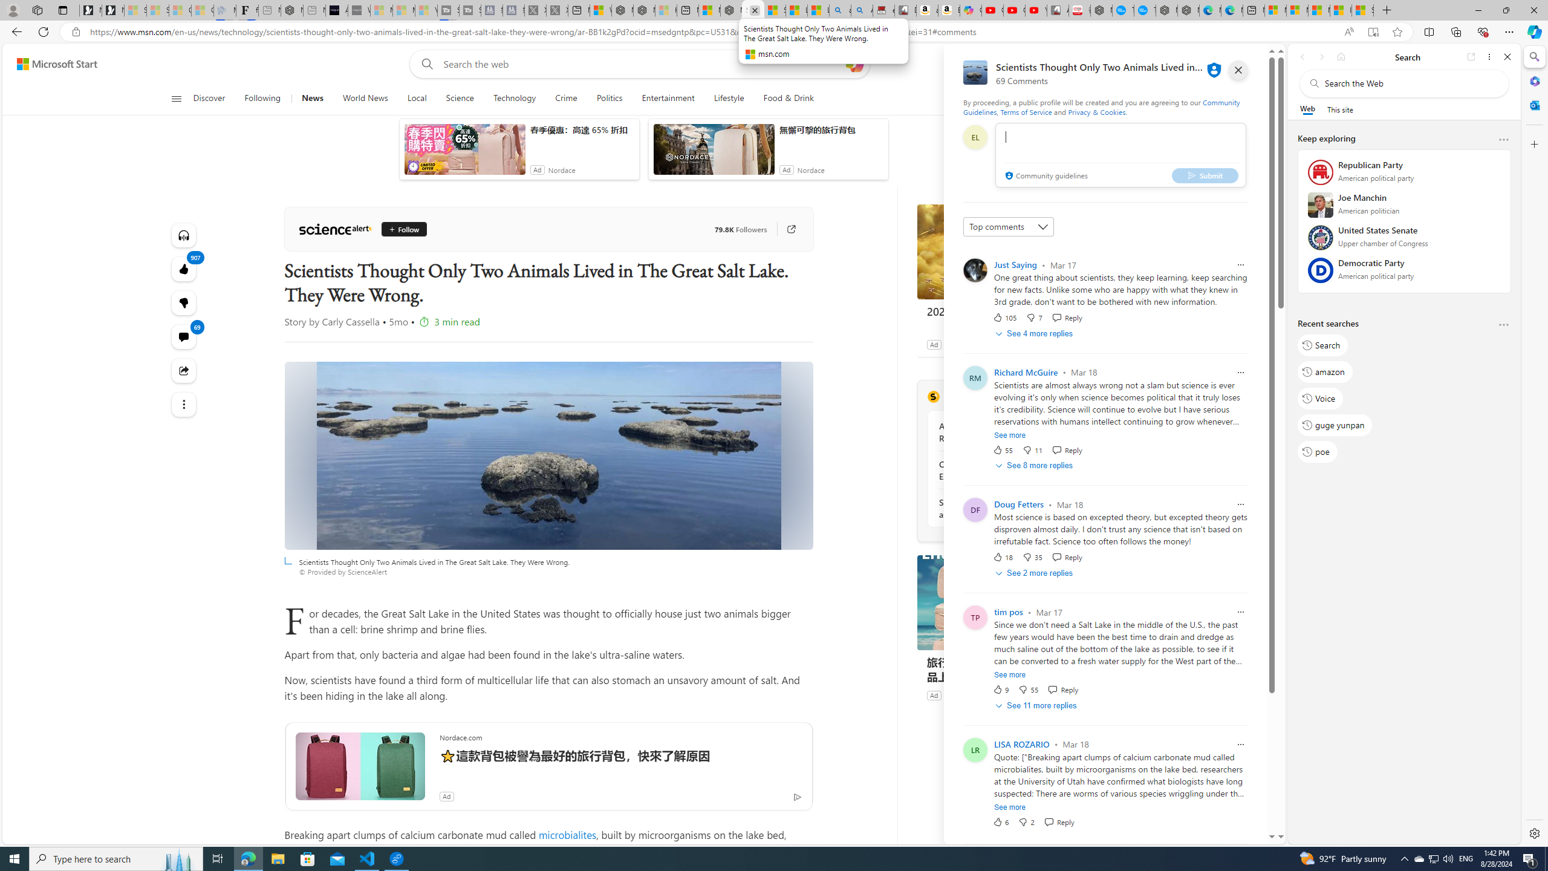  I want to click on Copilot (Ctrl+Shift+.), so click(1533, 31).